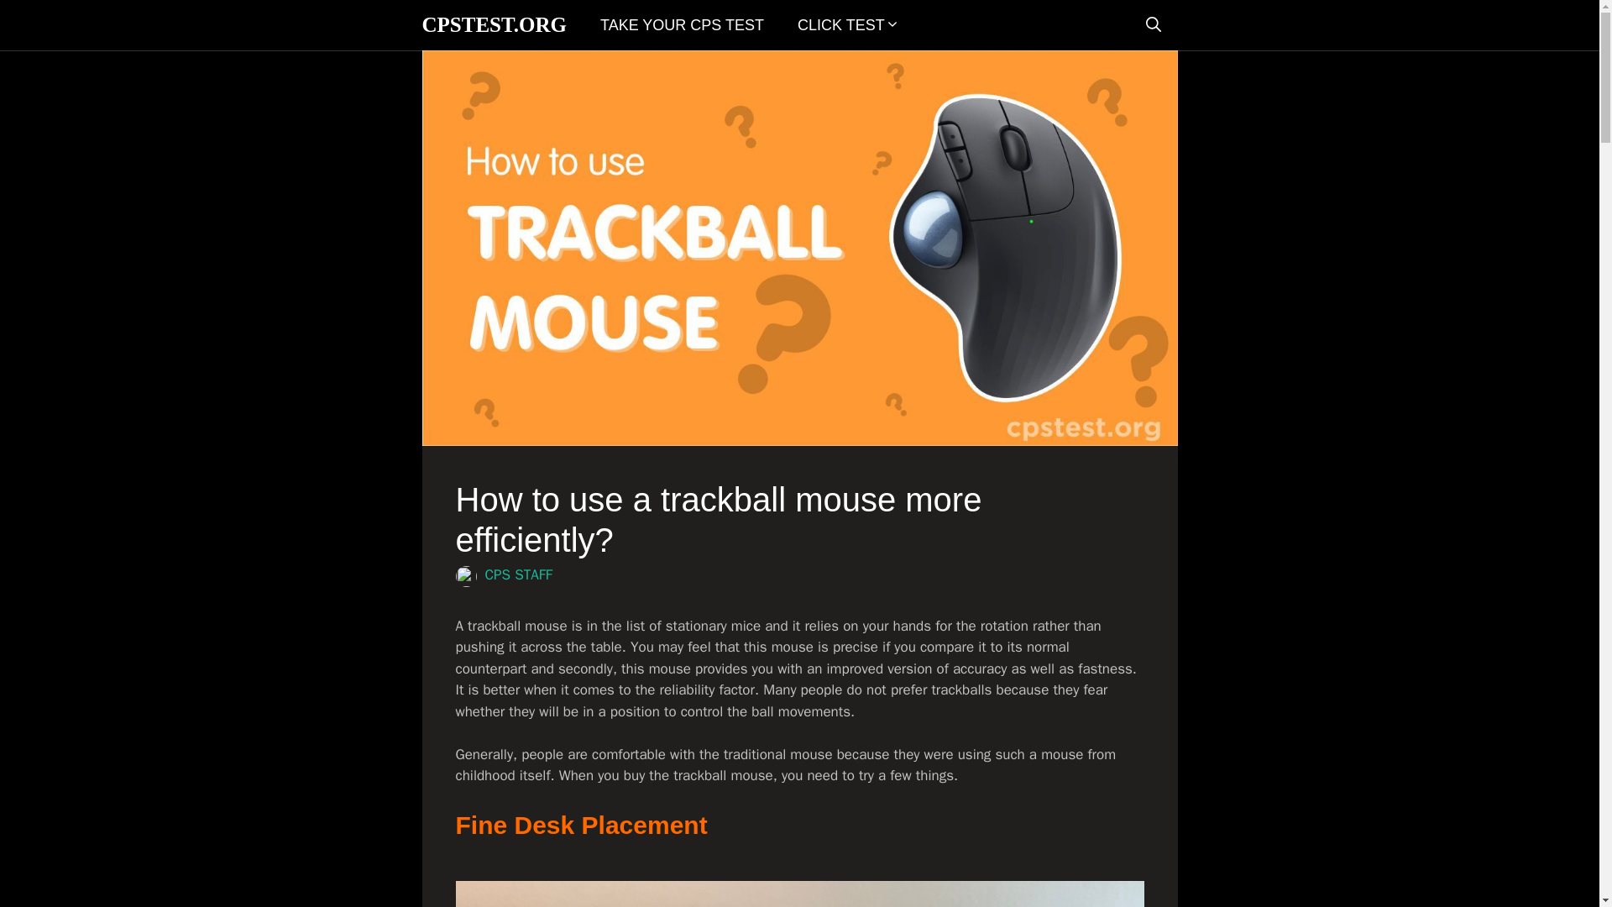 This screenshot has width=1612, height=907. I want to click on View all posts by CPS STAFF, so click(519, 574).